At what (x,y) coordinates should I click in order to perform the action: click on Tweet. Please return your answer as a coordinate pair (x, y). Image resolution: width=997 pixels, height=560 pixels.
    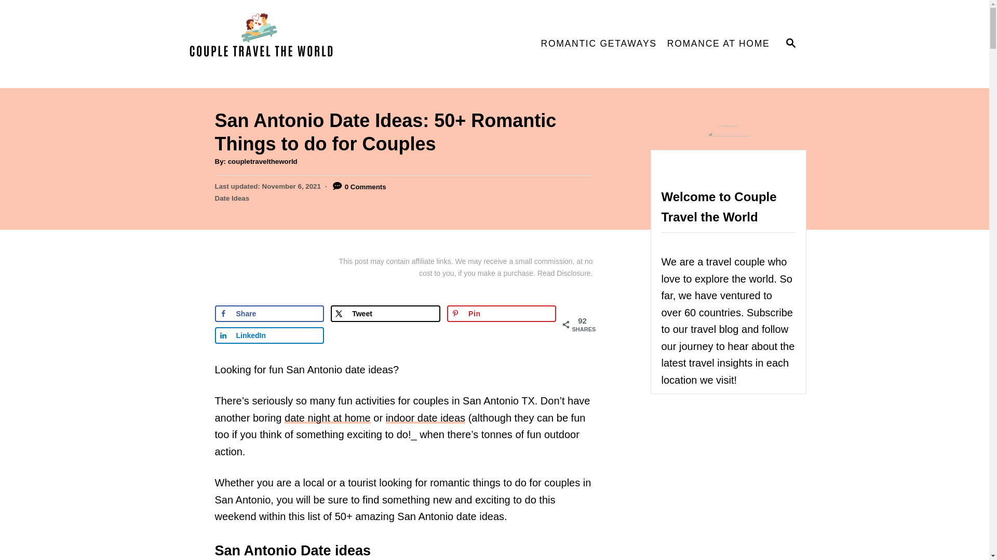
    Looking at the image, I should click on (385, 313).